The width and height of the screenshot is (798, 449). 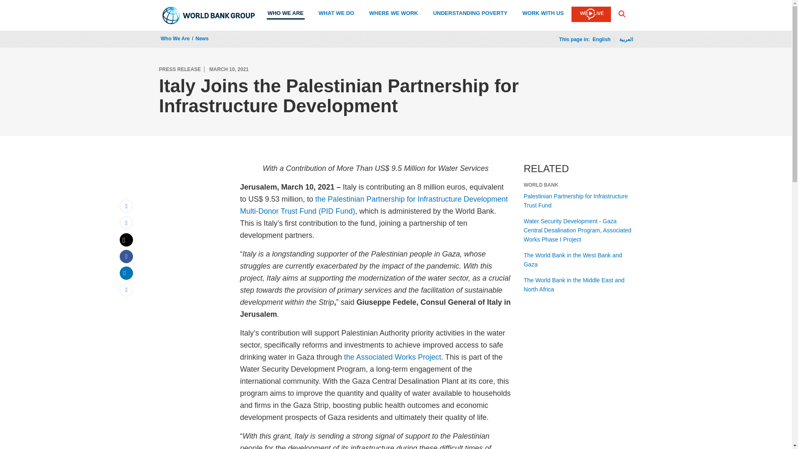 What do you see at coordinates (126, 273) in the screenshot?
I see `Share` at bounding box center [126, 273].